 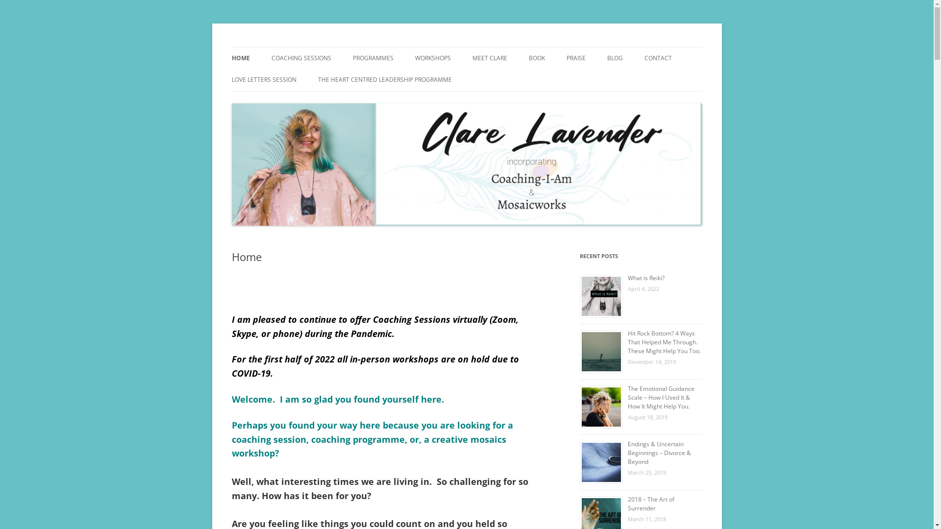 What do you see at coordinates (646, 278) in the screenshot?
I see `What is Reiki?` at bounding box center [646, 278].